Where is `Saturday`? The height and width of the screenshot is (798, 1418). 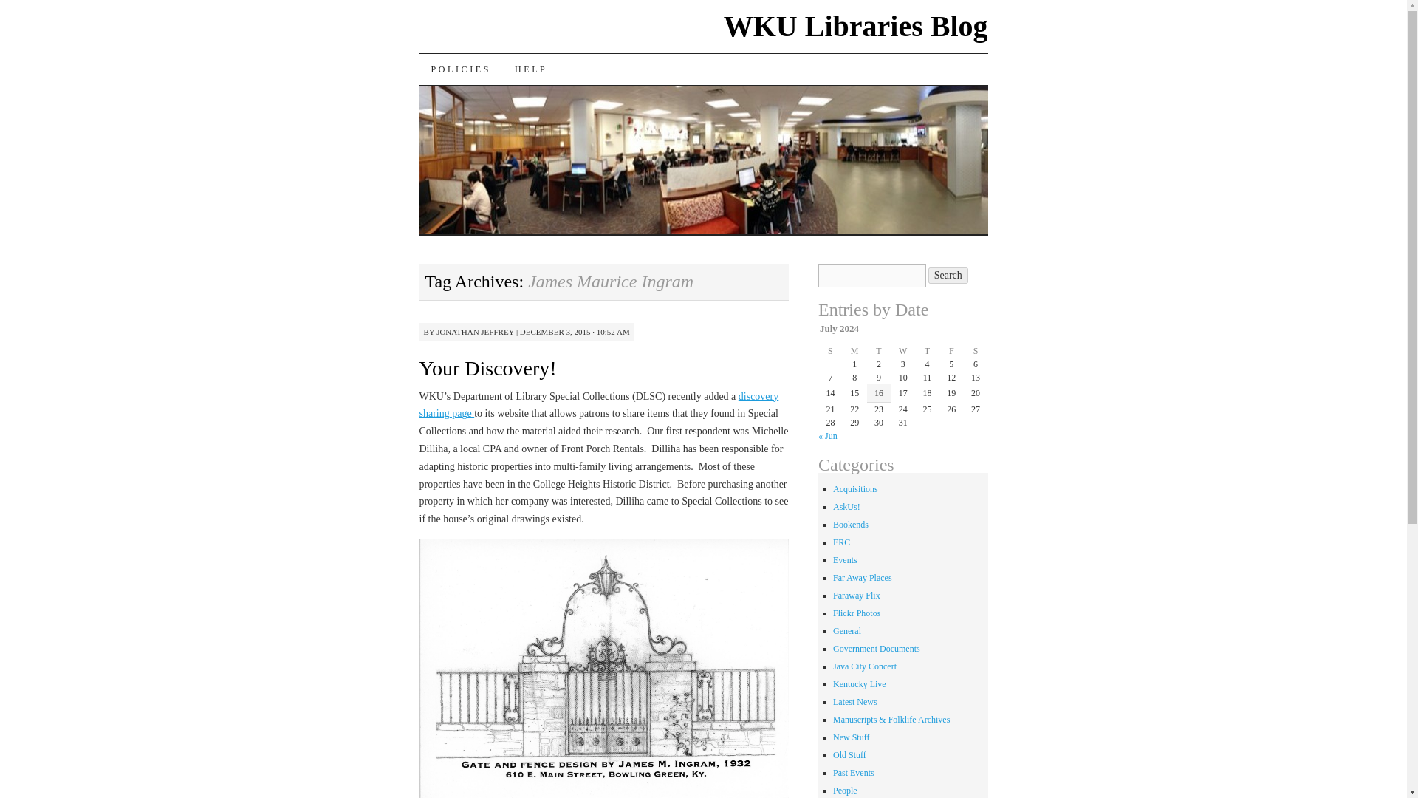
Saturday is located at coordinates (976, 350).